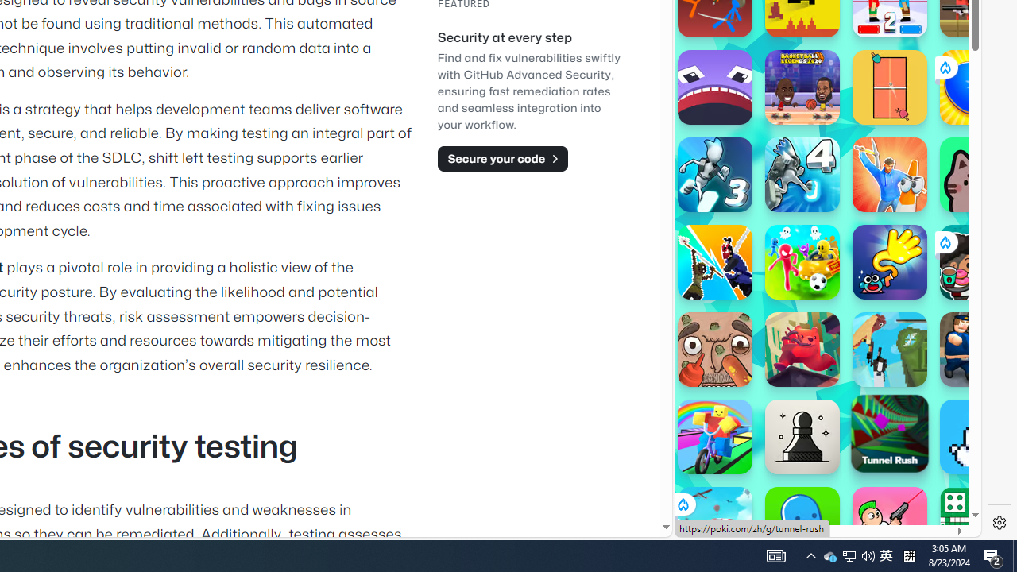  What do you see at coordinates (715, 437) in the screenshot?
I see `Rainbow Obby` at bounding box center [715, 437].